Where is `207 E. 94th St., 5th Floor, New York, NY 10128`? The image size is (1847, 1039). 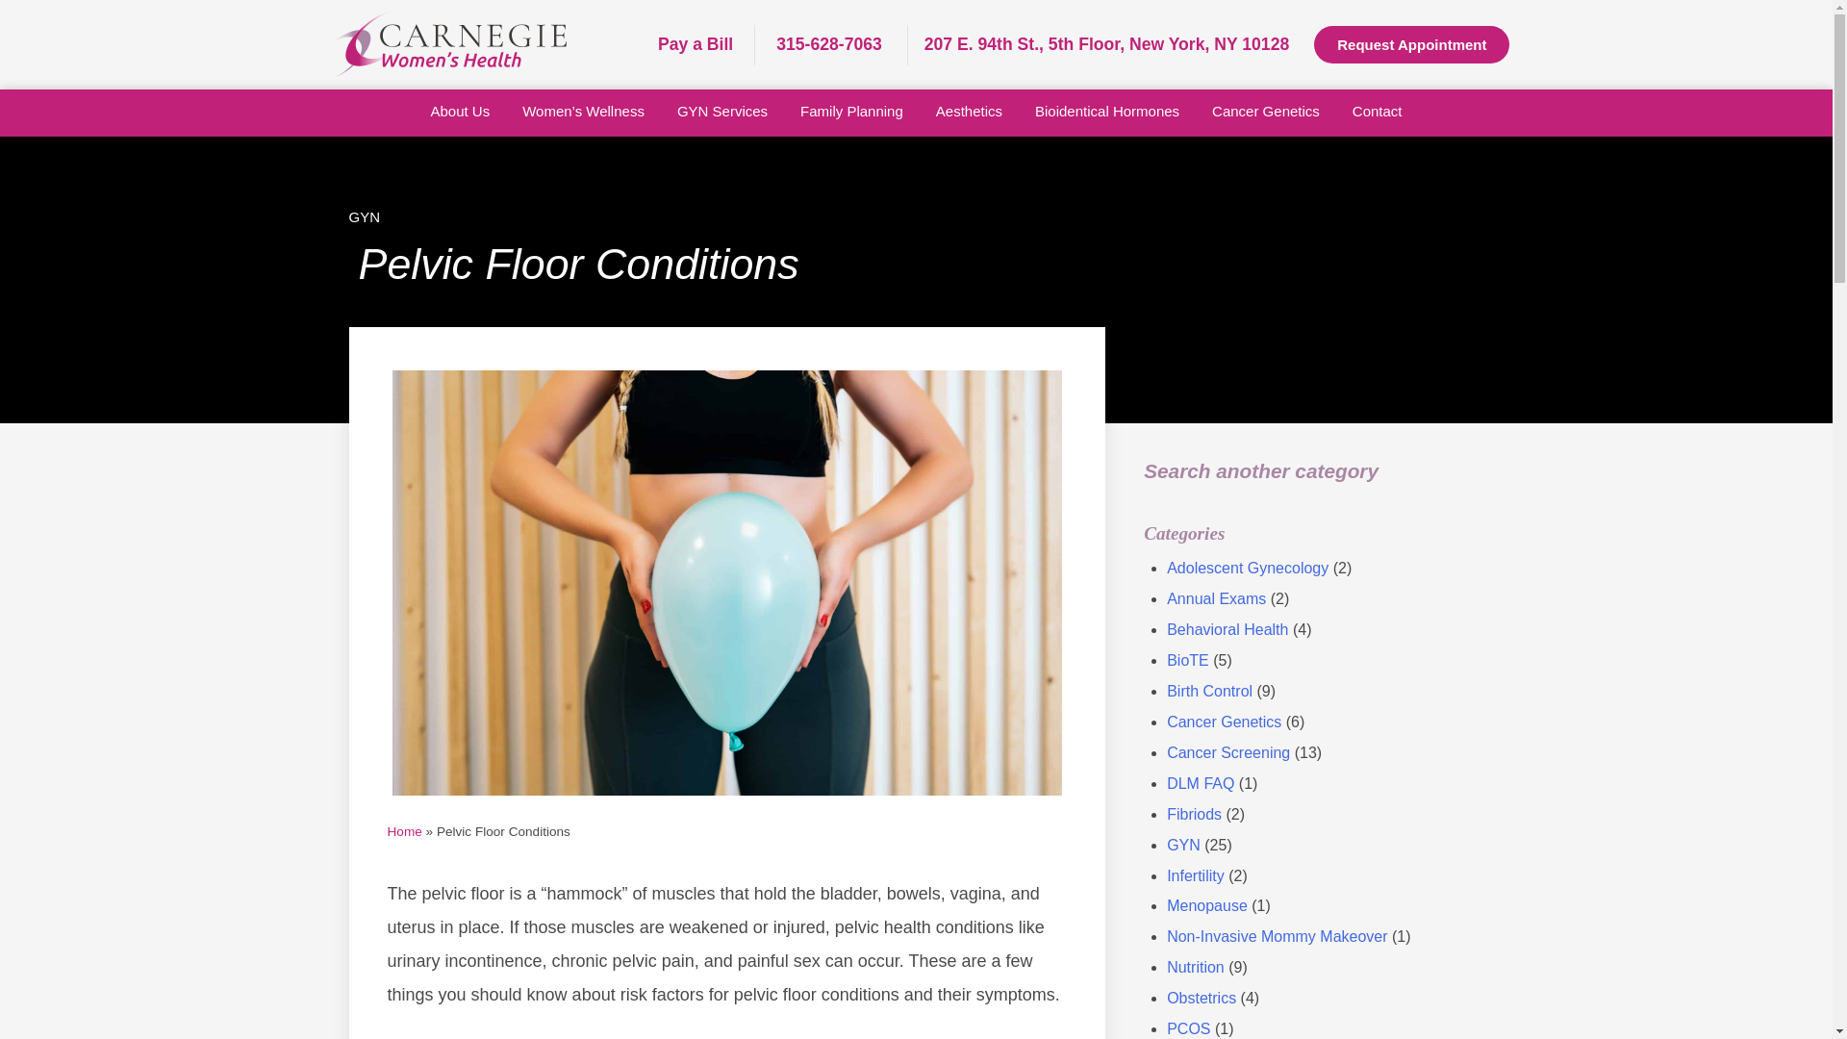
207 E. 94th St., 5th Floor, New York, NY 10128 is located at coordinates (1112, 44).